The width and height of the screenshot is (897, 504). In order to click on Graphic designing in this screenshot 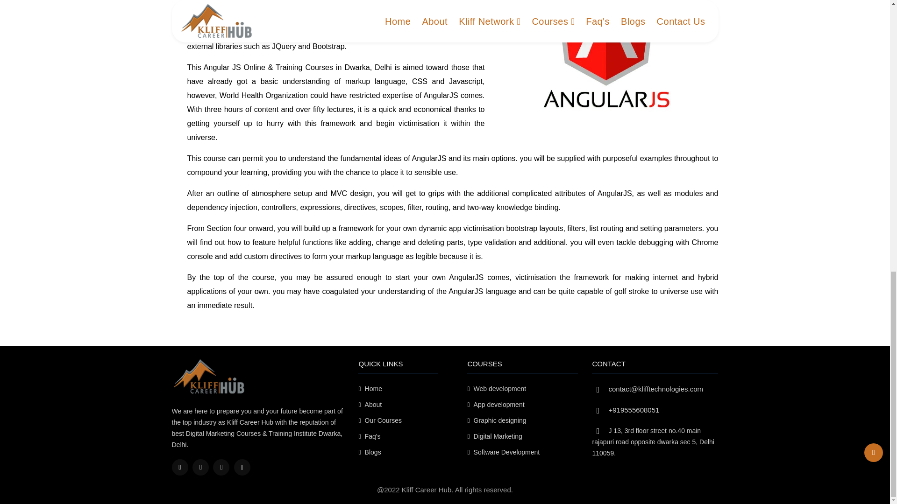, I will do `click(522, 420)`.